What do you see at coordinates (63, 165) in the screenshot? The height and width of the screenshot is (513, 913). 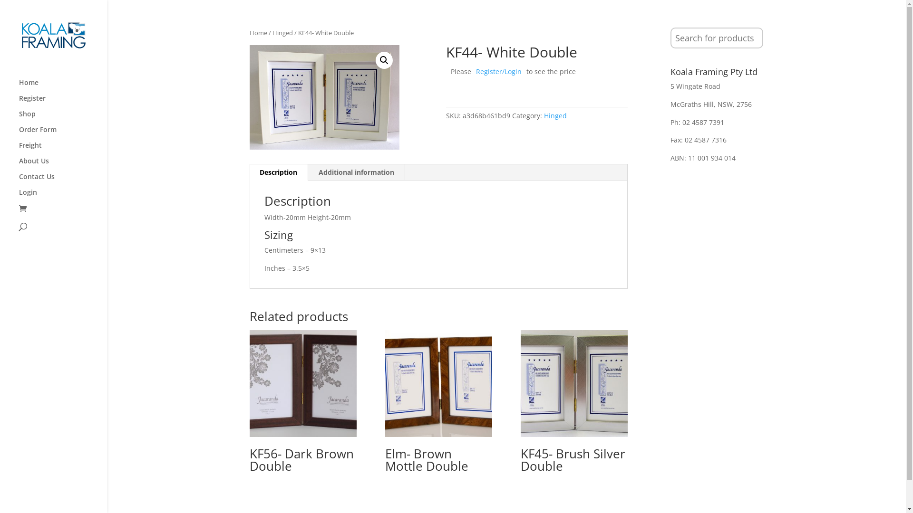 I see `About Us` at bounding box center [63, 165].